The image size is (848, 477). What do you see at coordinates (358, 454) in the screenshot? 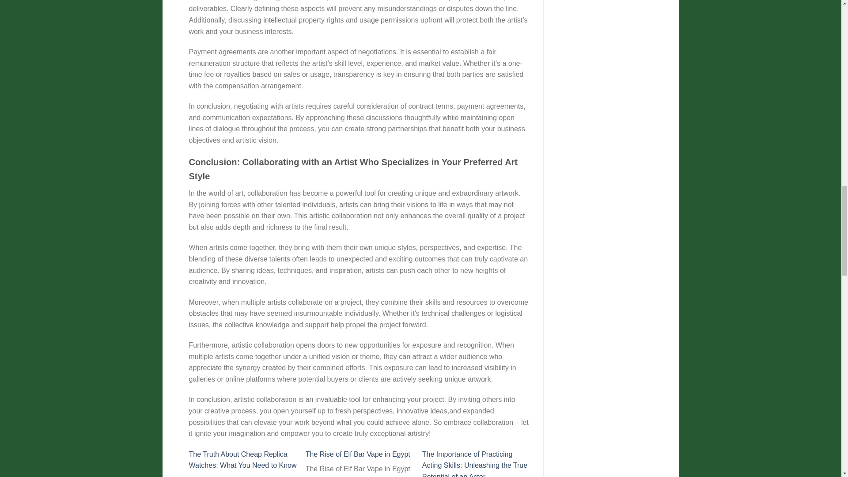
I see `The Rise of Elf Bar Vape in Egypt` at bounding box center [358, 454].